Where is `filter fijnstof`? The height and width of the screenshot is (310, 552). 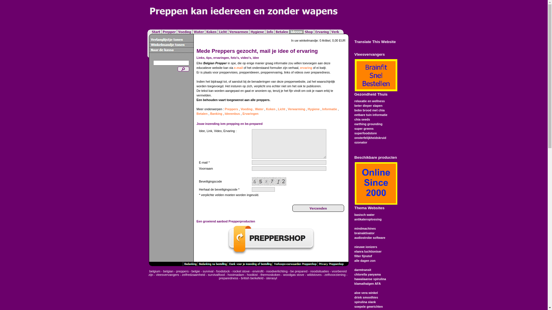
filter fijnstof is located at coordinates (363, 256).